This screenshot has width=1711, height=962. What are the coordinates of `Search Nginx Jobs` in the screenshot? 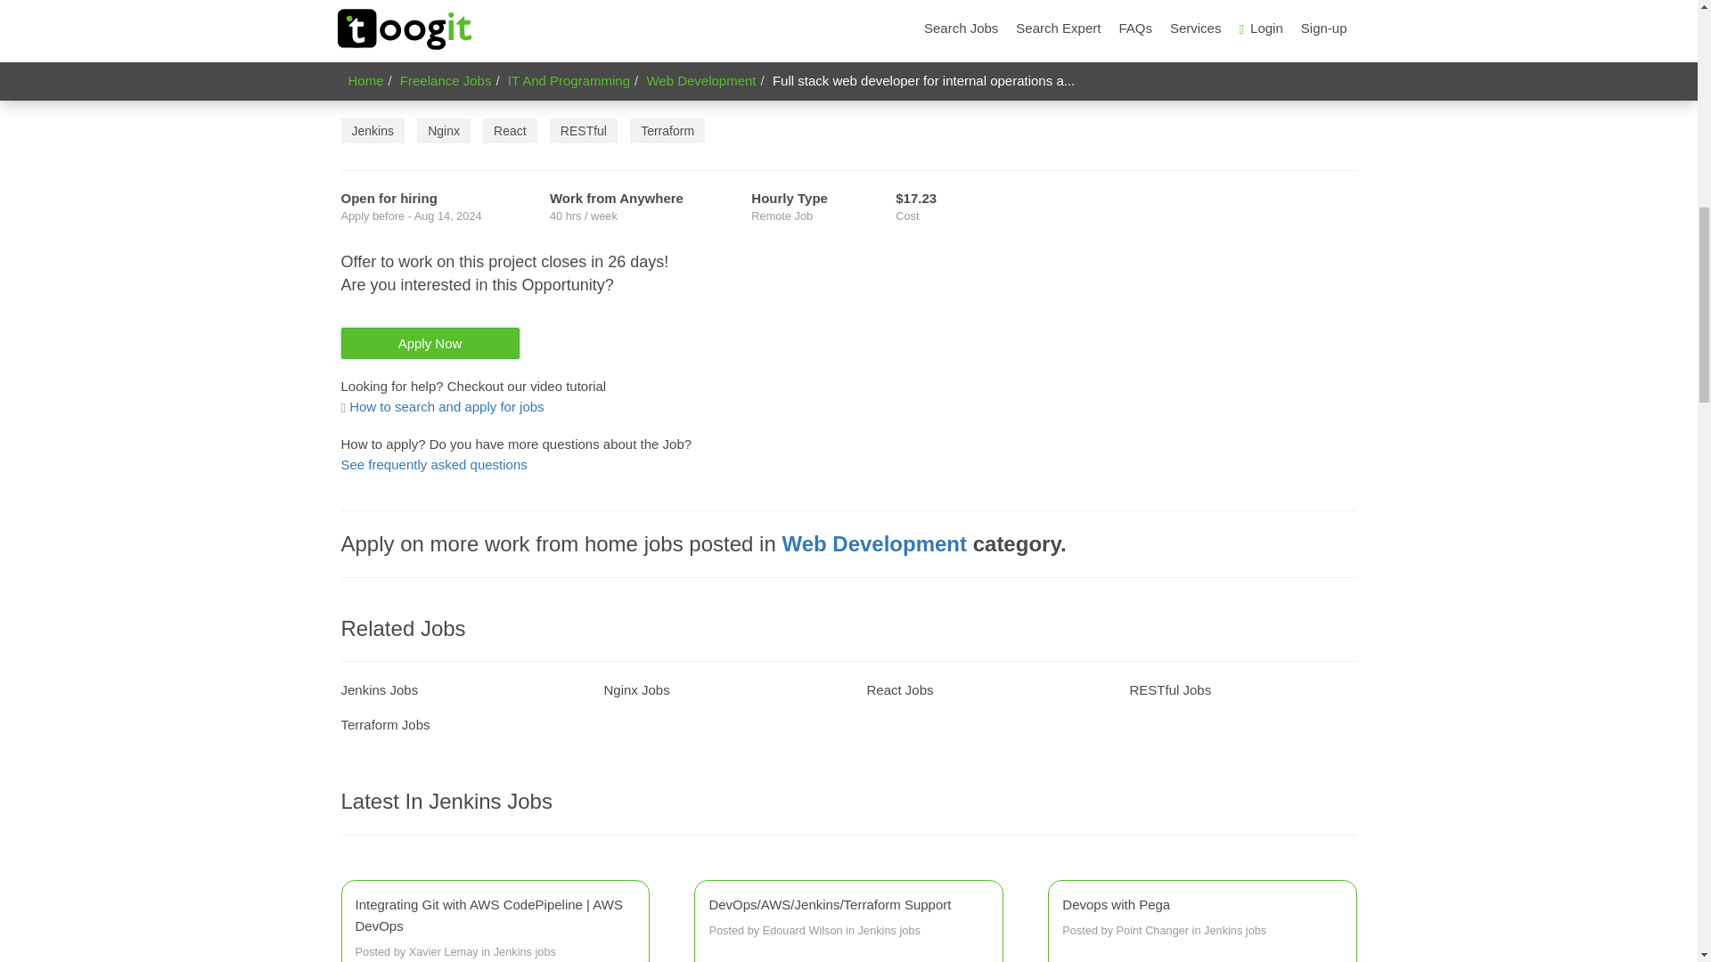 It's located at (636, 689).